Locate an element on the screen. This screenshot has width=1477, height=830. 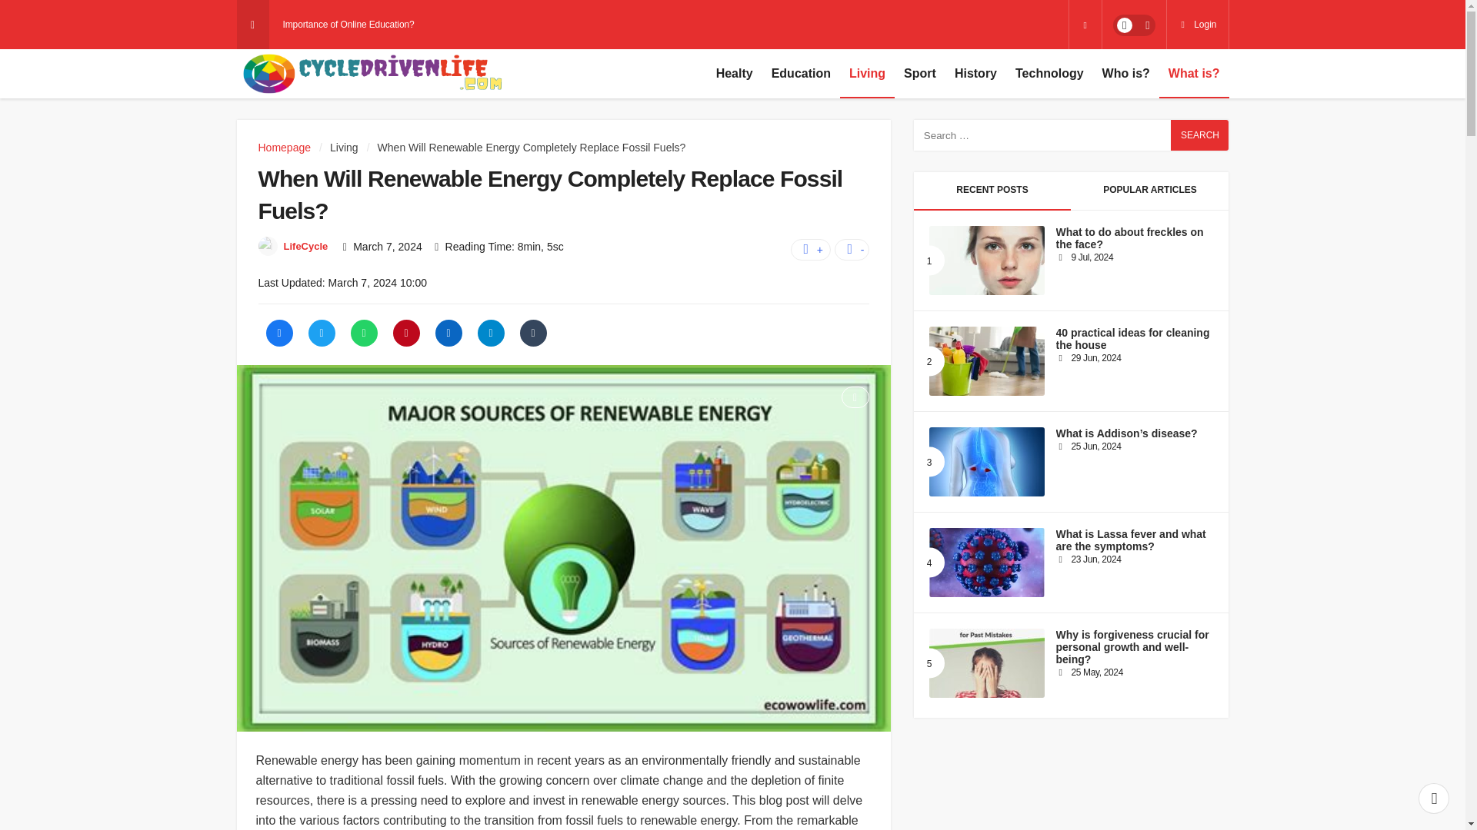
Education is located at coordinates (801, 74).